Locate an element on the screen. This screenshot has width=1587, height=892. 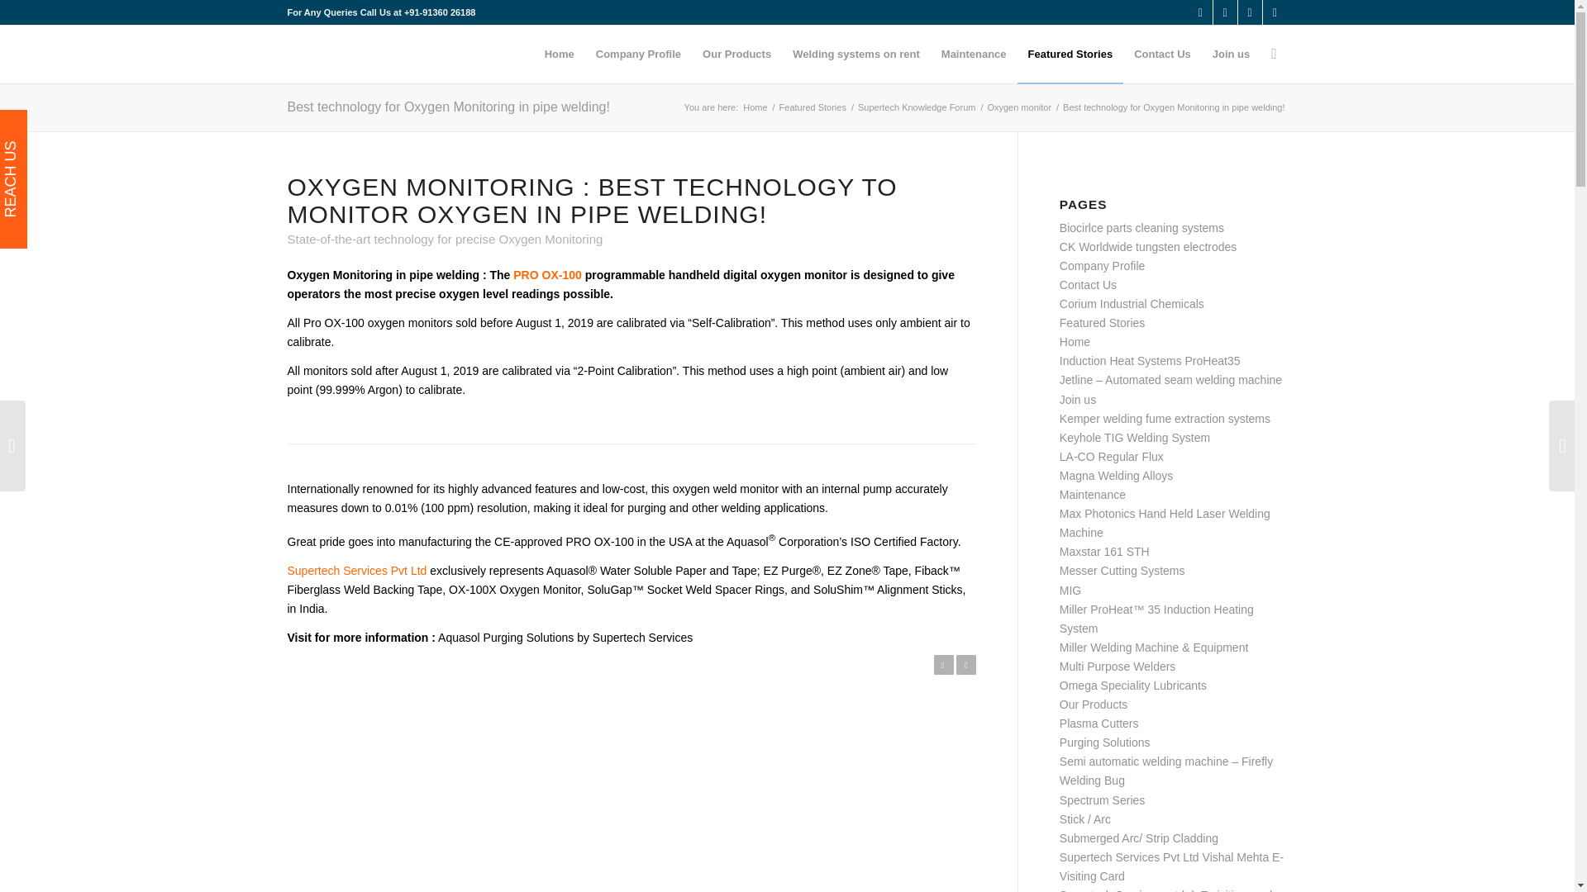
Featured Stories is located at coordinates (1070, 55).